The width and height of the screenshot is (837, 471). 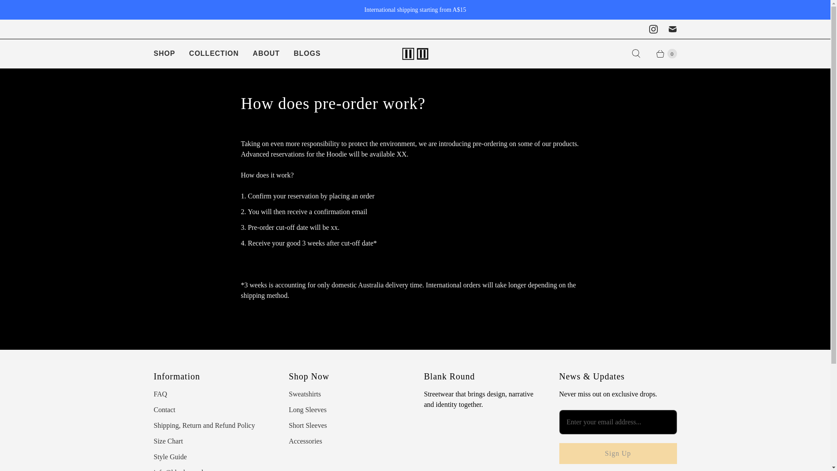 What do you see at coordinates (204, 425) in the screenshot?
I see `Shipping, Return and Refund Policy` at bounding box center [204, 425].